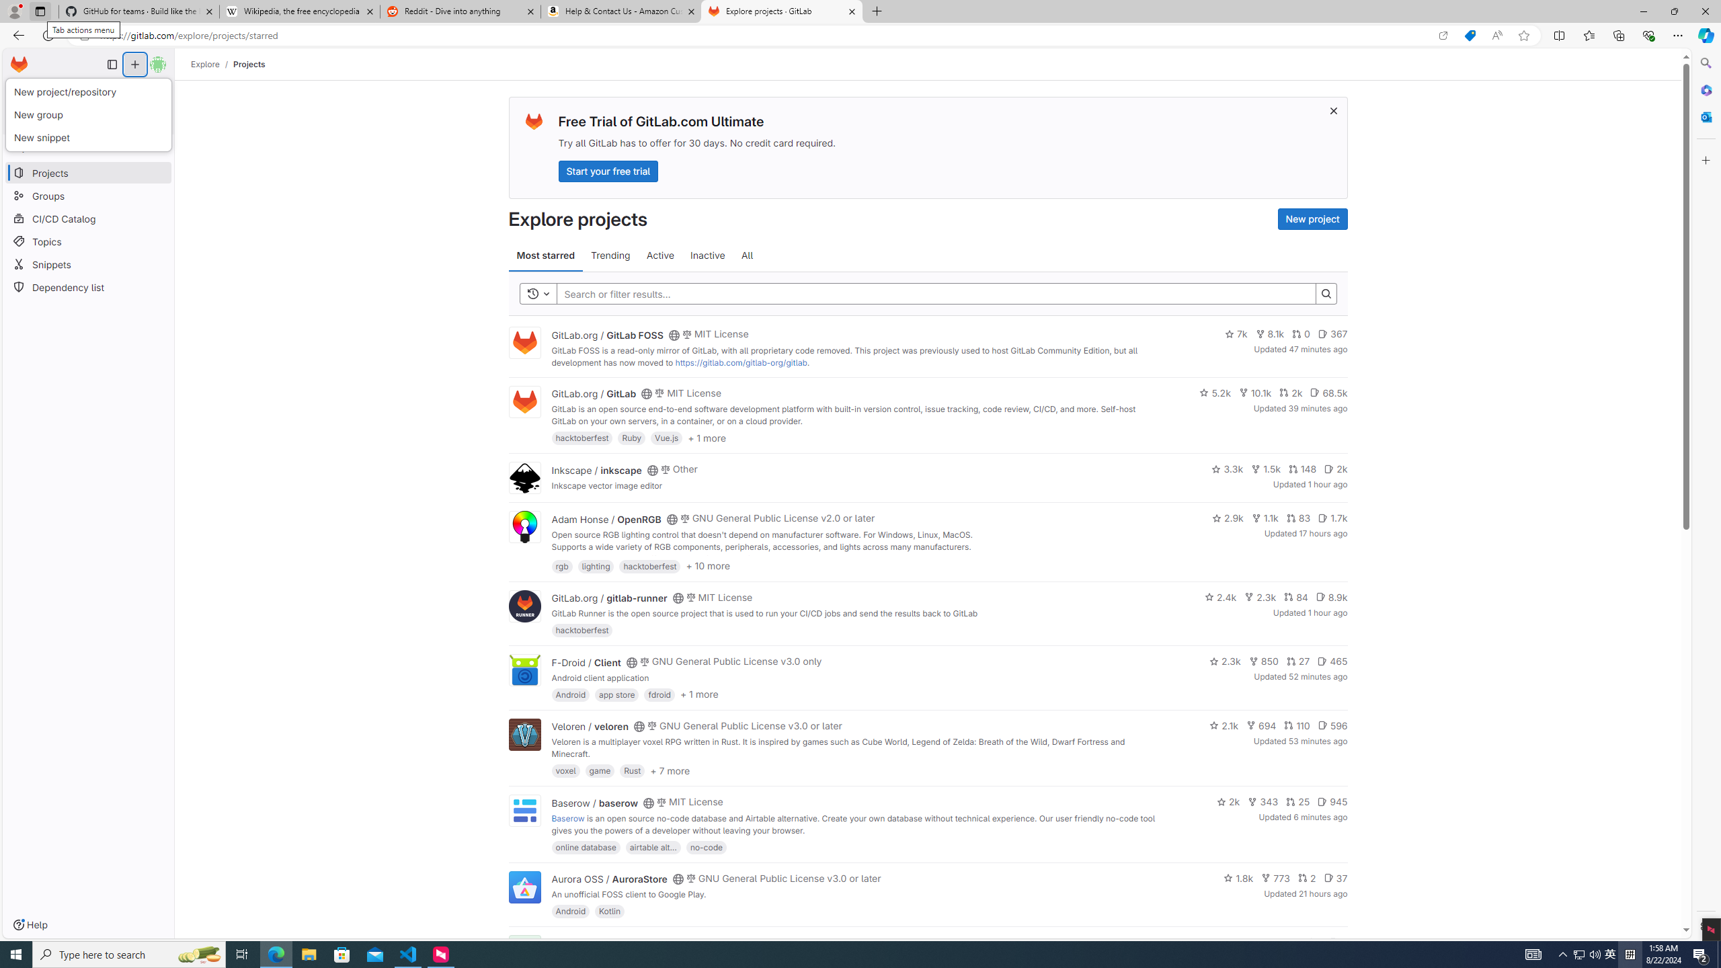  What do you see at coordinates (89, 92) in the screenshot?
I see `New project/repository` at bounding box center [89, 92].